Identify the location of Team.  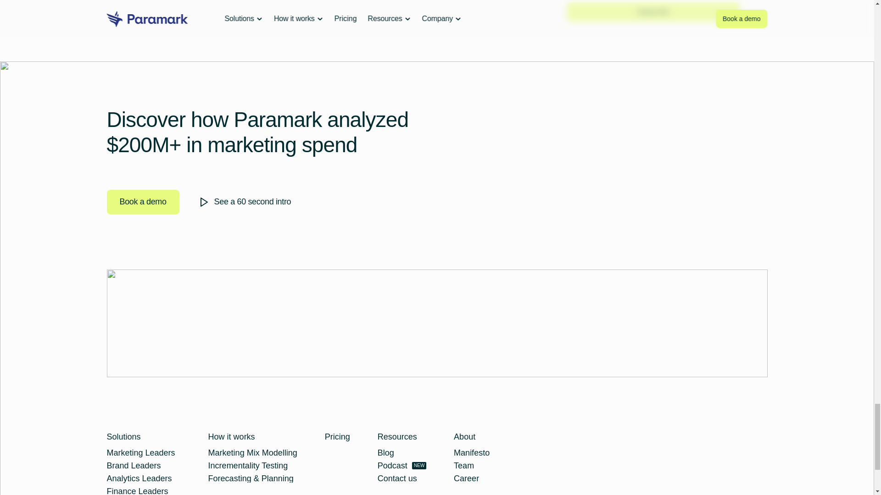
(337, 436).